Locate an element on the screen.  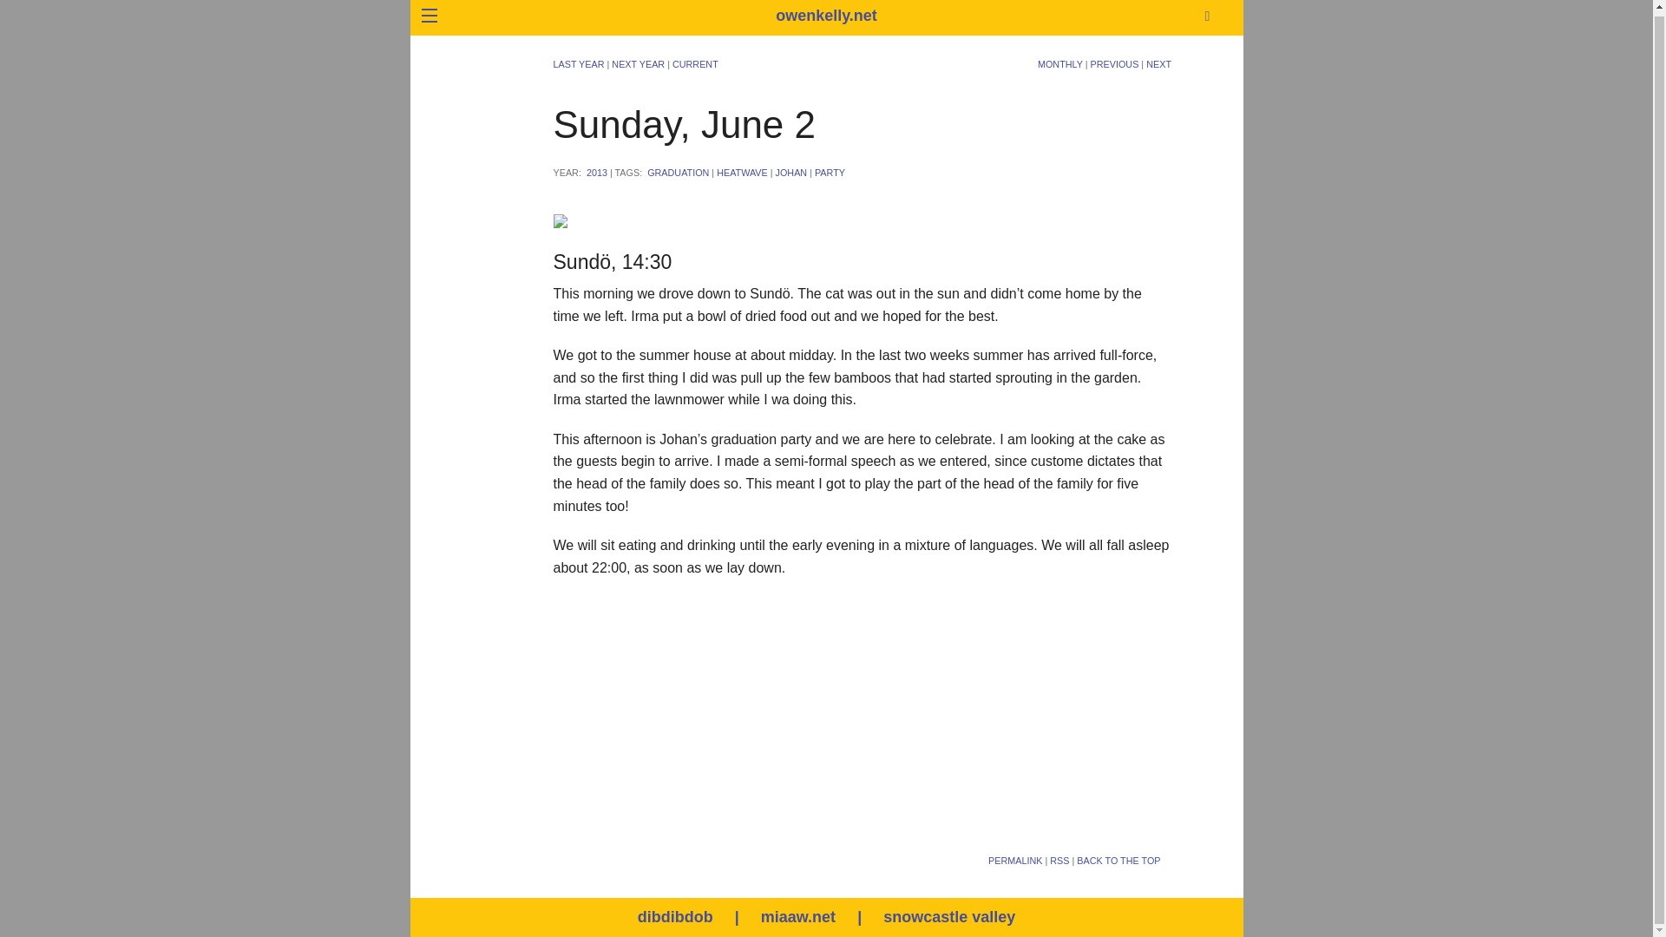
Contact me is located at coordinates (301, 82).